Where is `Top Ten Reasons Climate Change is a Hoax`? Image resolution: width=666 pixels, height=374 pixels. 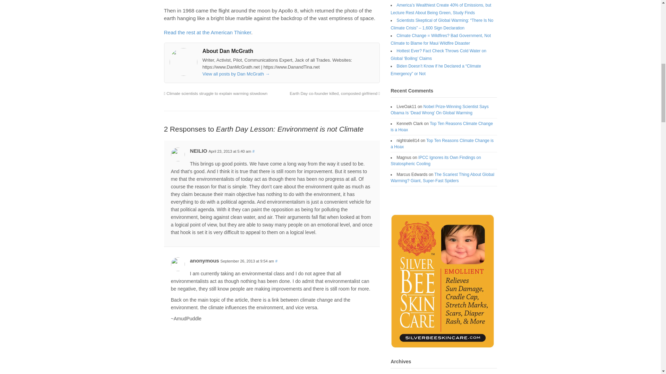 Top Ten Reasons Climate Change is a Hoax is located at coordinates (441, 127).